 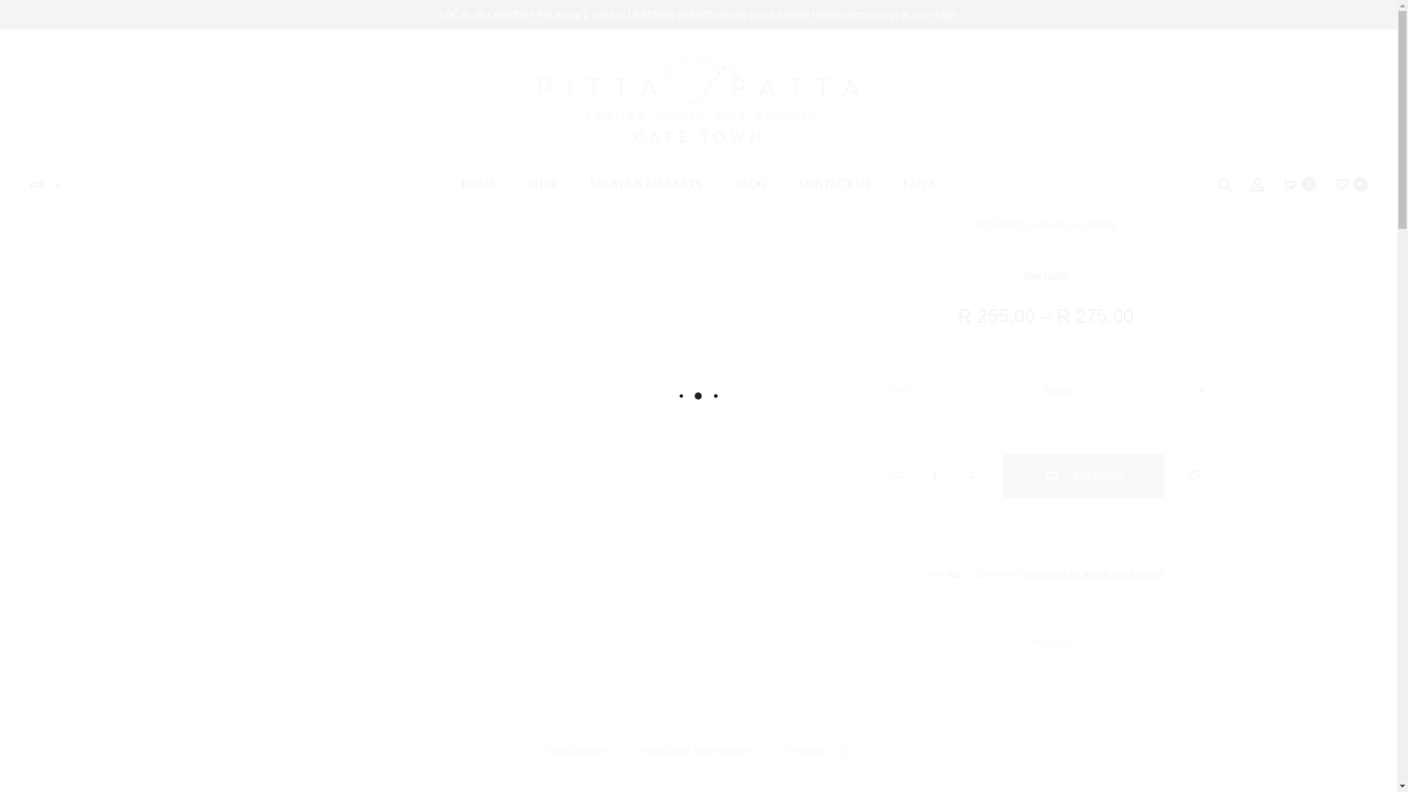 I want to click on 0, so click(x=1342, y=184).